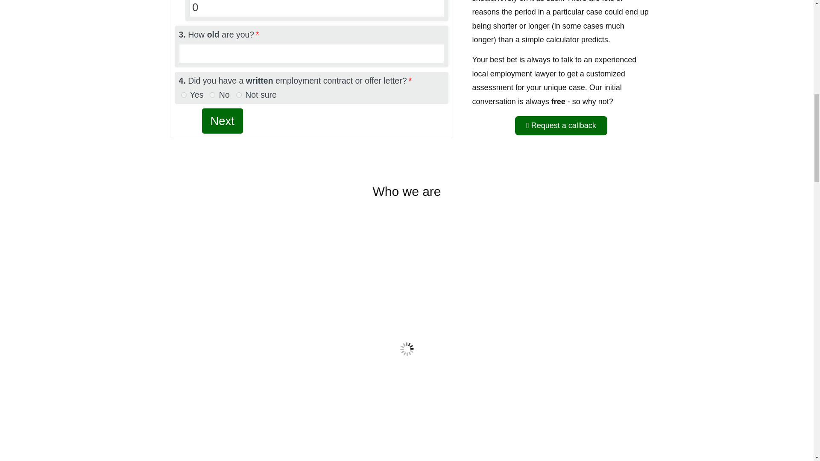 This screenshot has height=461, width=820. What do you see at coordinates (212, 95) in the screenshot?
I see `0` at bounding box center [212, 95].